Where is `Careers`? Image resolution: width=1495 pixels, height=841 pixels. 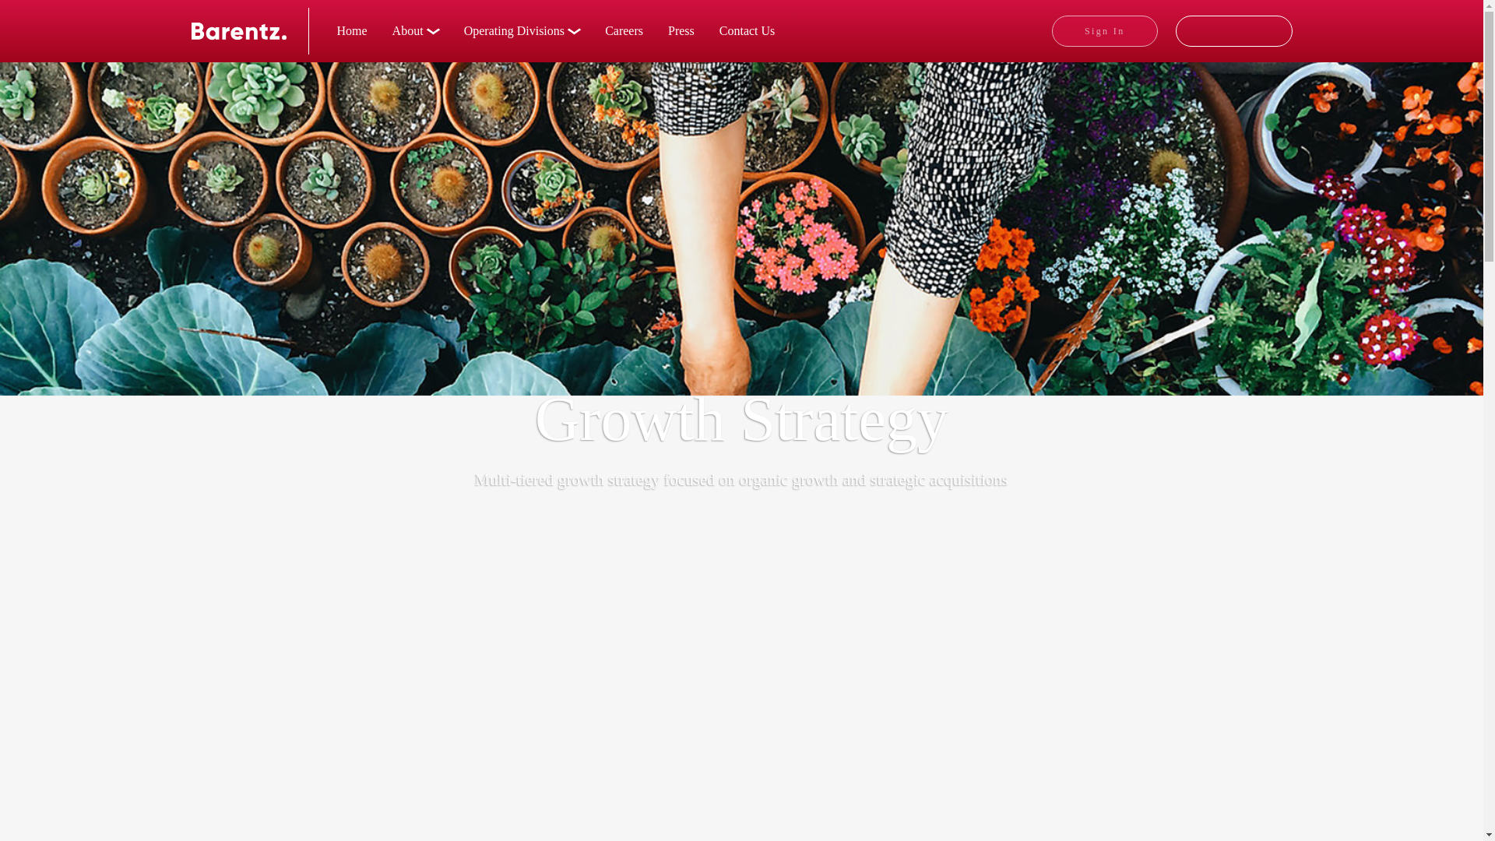
Careers is located at coordinates (624, 31).